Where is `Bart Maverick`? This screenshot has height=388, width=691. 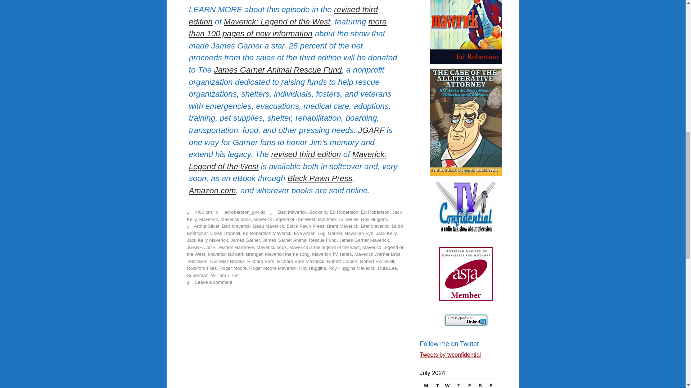 Bart Maverick is located at coordinates (292, 212).